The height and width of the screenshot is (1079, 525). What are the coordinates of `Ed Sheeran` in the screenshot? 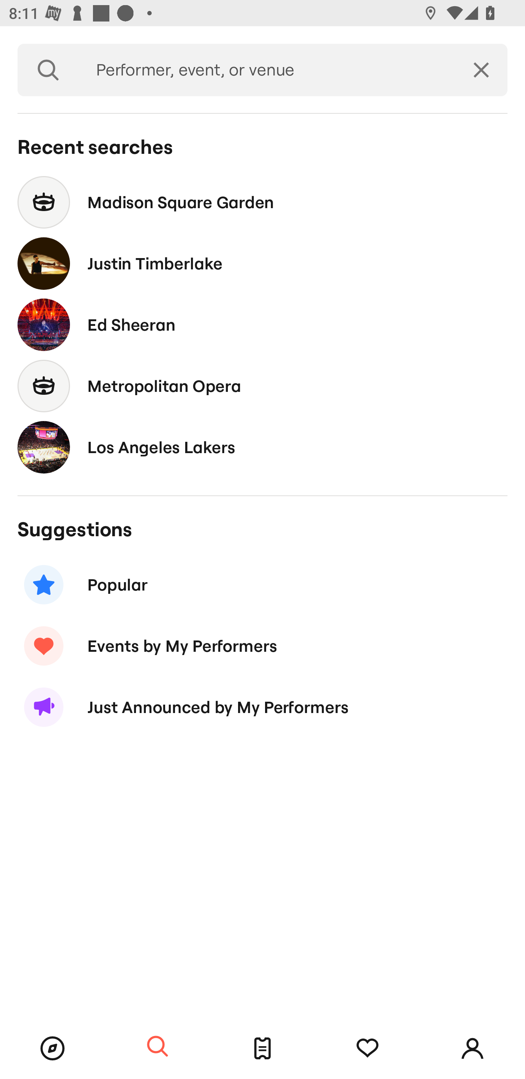 It's located at (262, 324).